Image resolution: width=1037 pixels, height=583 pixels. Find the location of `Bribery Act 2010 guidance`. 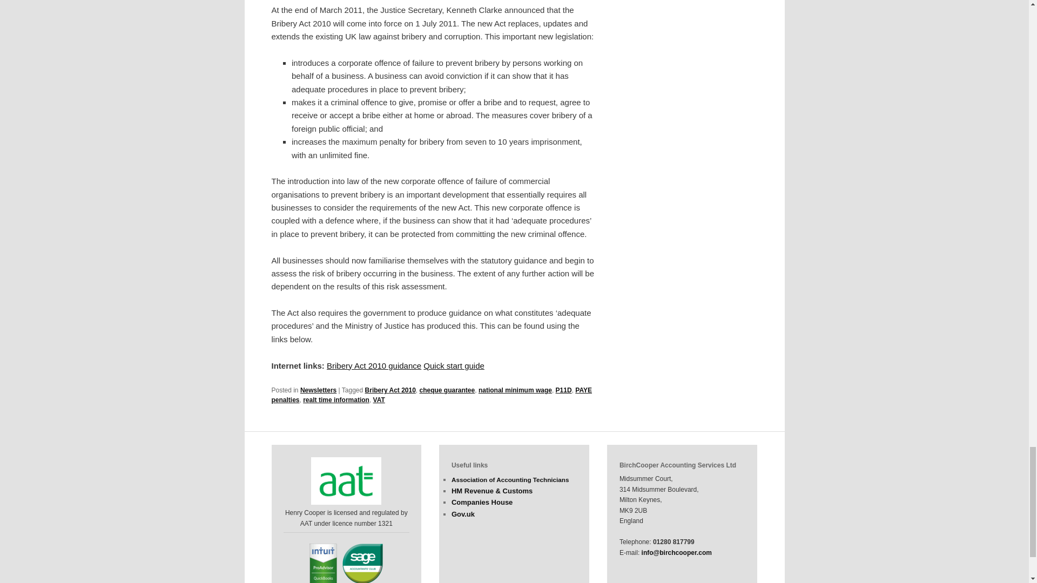

Bribery Act 2010 guidance is located at coordinates (374, 365).